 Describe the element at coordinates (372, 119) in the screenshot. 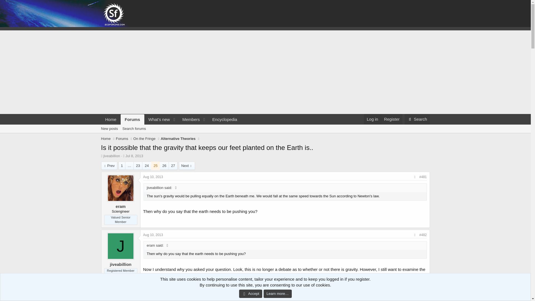

I see `Aug 10, 2013 at 7:23 AM` at that location.